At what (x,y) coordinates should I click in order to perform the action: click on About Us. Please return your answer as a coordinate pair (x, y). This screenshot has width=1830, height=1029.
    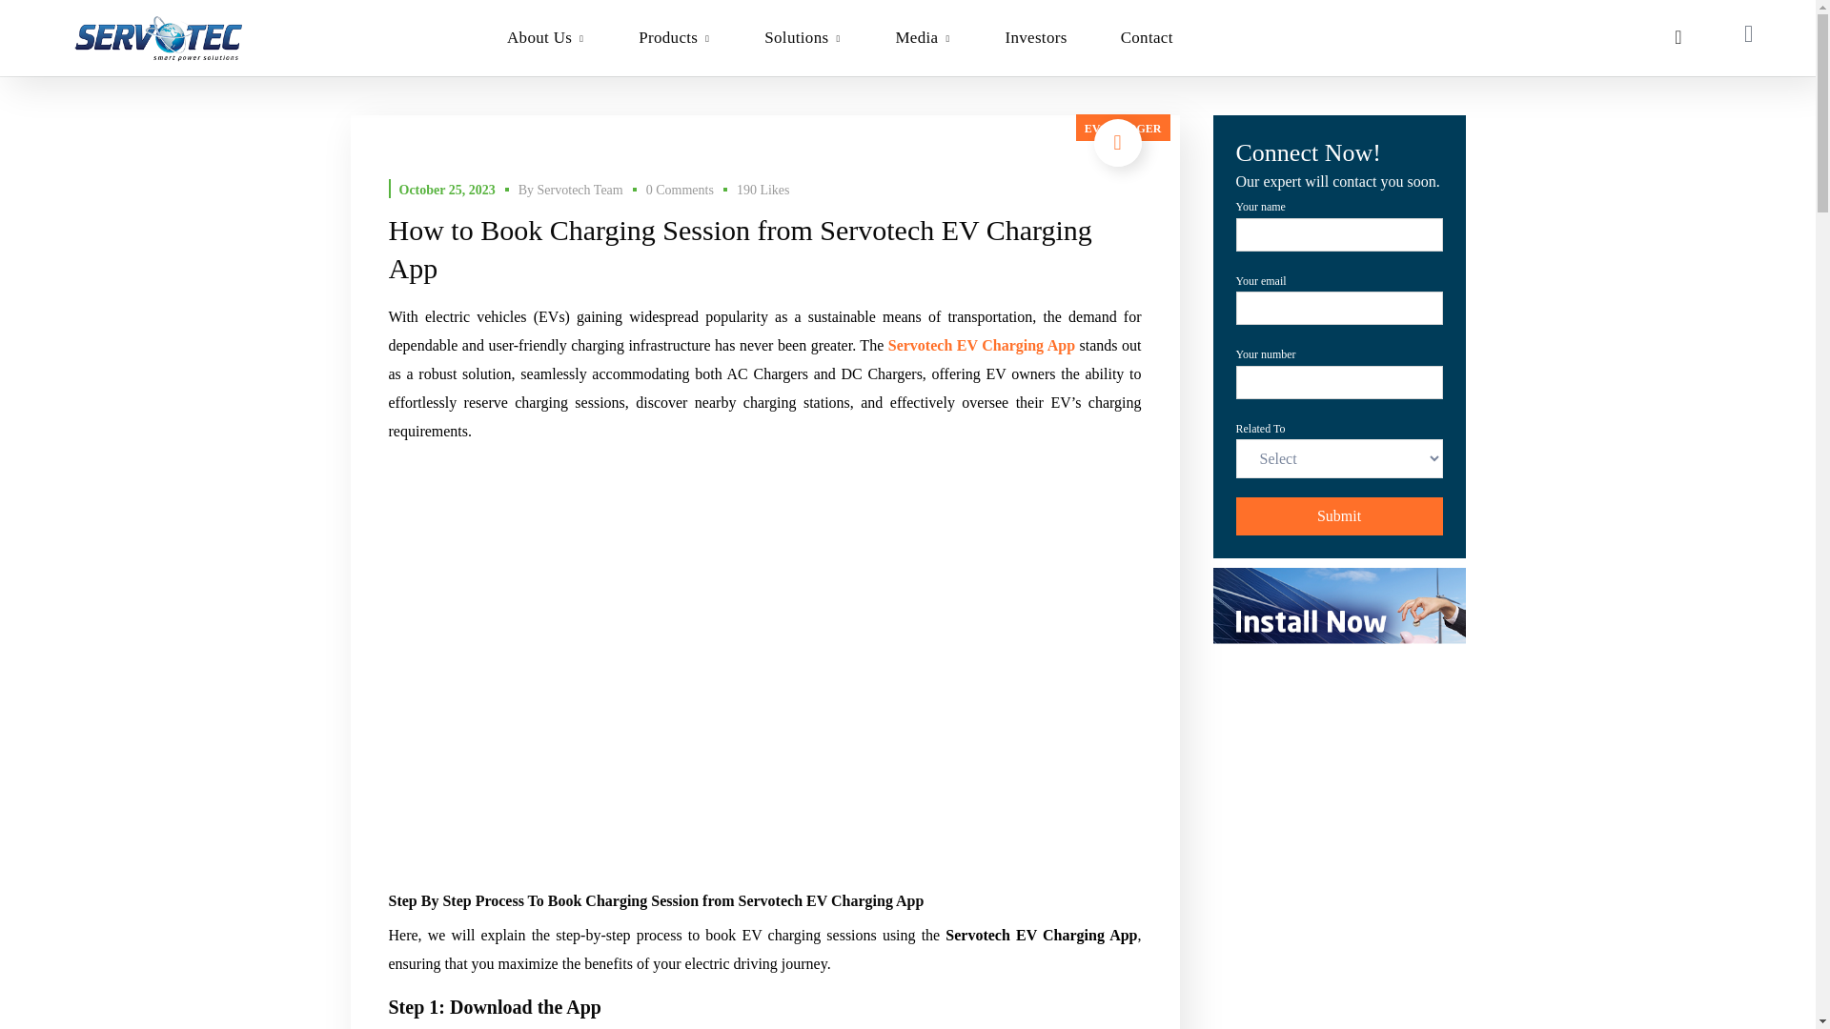
    Looking at the image, I should click on (545, 38).